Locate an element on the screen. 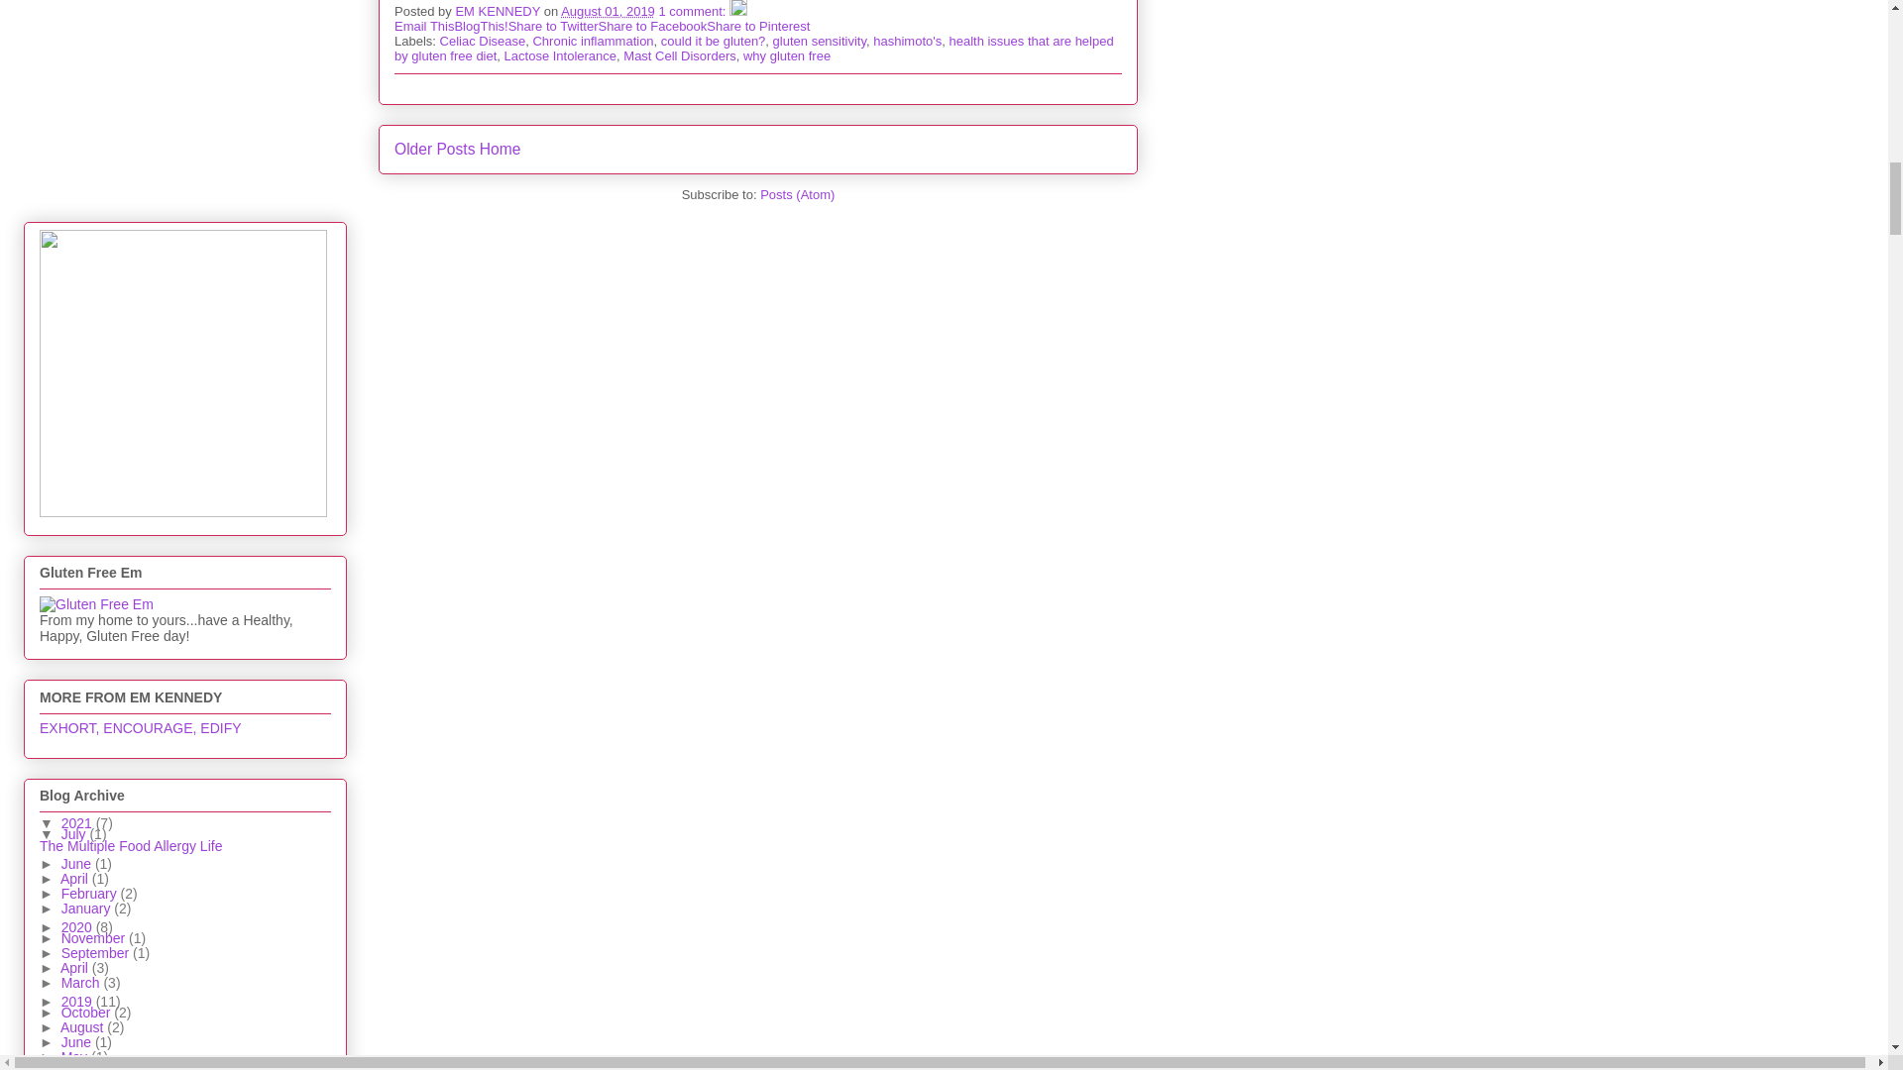 This screenshot has height=1070, width=1903. EXHORT, ENCOURAGE, EDIFY is located at coordinates (141, 727).